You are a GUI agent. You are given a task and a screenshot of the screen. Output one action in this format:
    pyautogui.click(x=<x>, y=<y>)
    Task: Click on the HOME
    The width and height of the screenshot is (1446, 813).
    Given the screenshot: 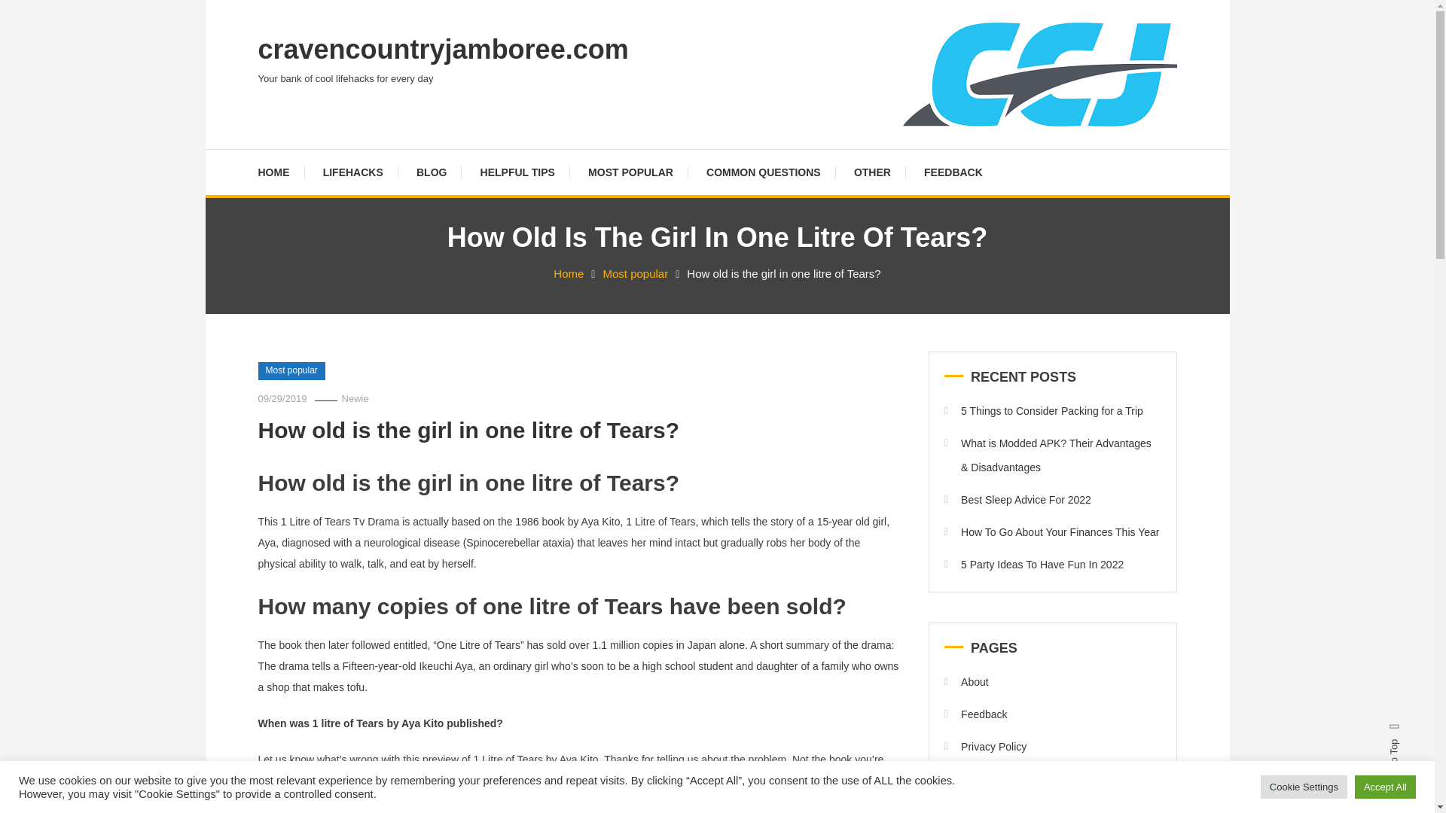 What is the action you would take?
    pyautogui.click(x=280, y=172)
    